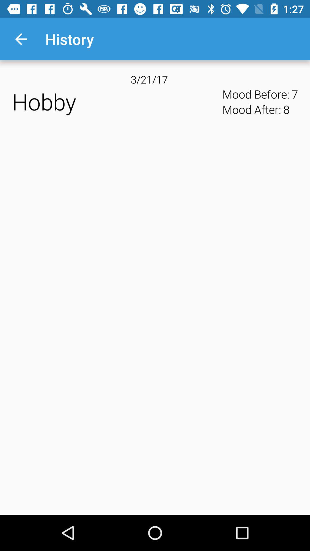  What do you see at coordinates (115, 102) in the screenshot?
I see `turn on hobby app` at bounding box center [115, 102].